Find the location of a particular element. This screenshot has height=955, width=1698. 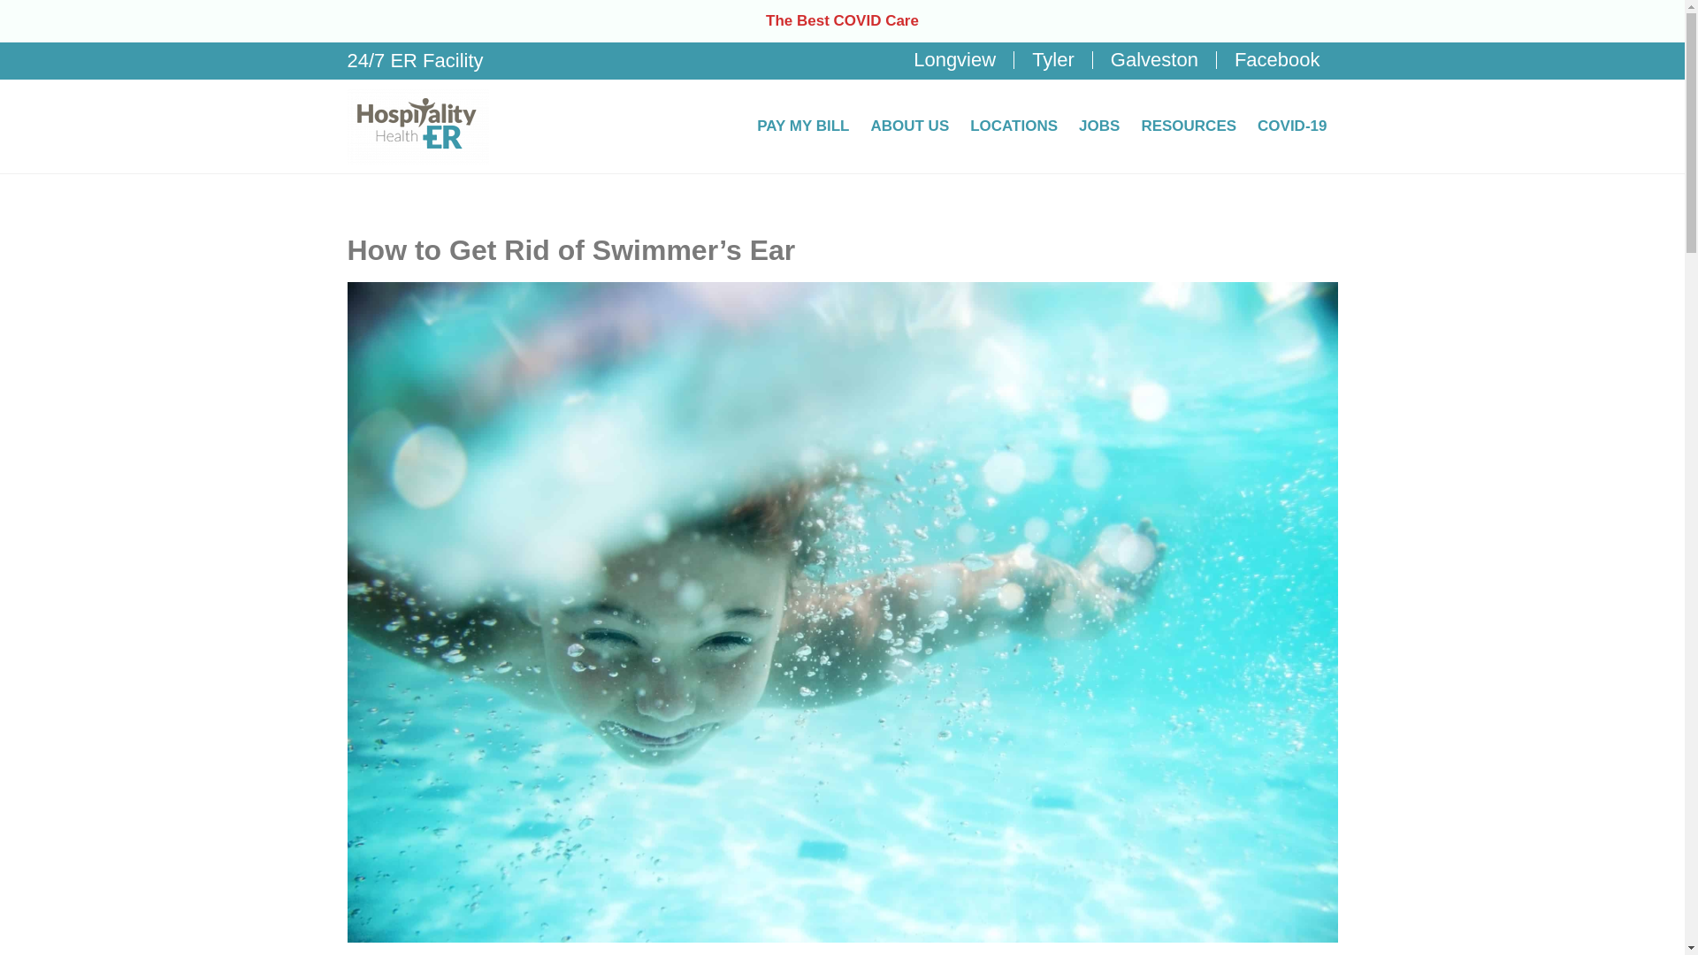

Logo Edited Green is located at coordinates (417, 126).